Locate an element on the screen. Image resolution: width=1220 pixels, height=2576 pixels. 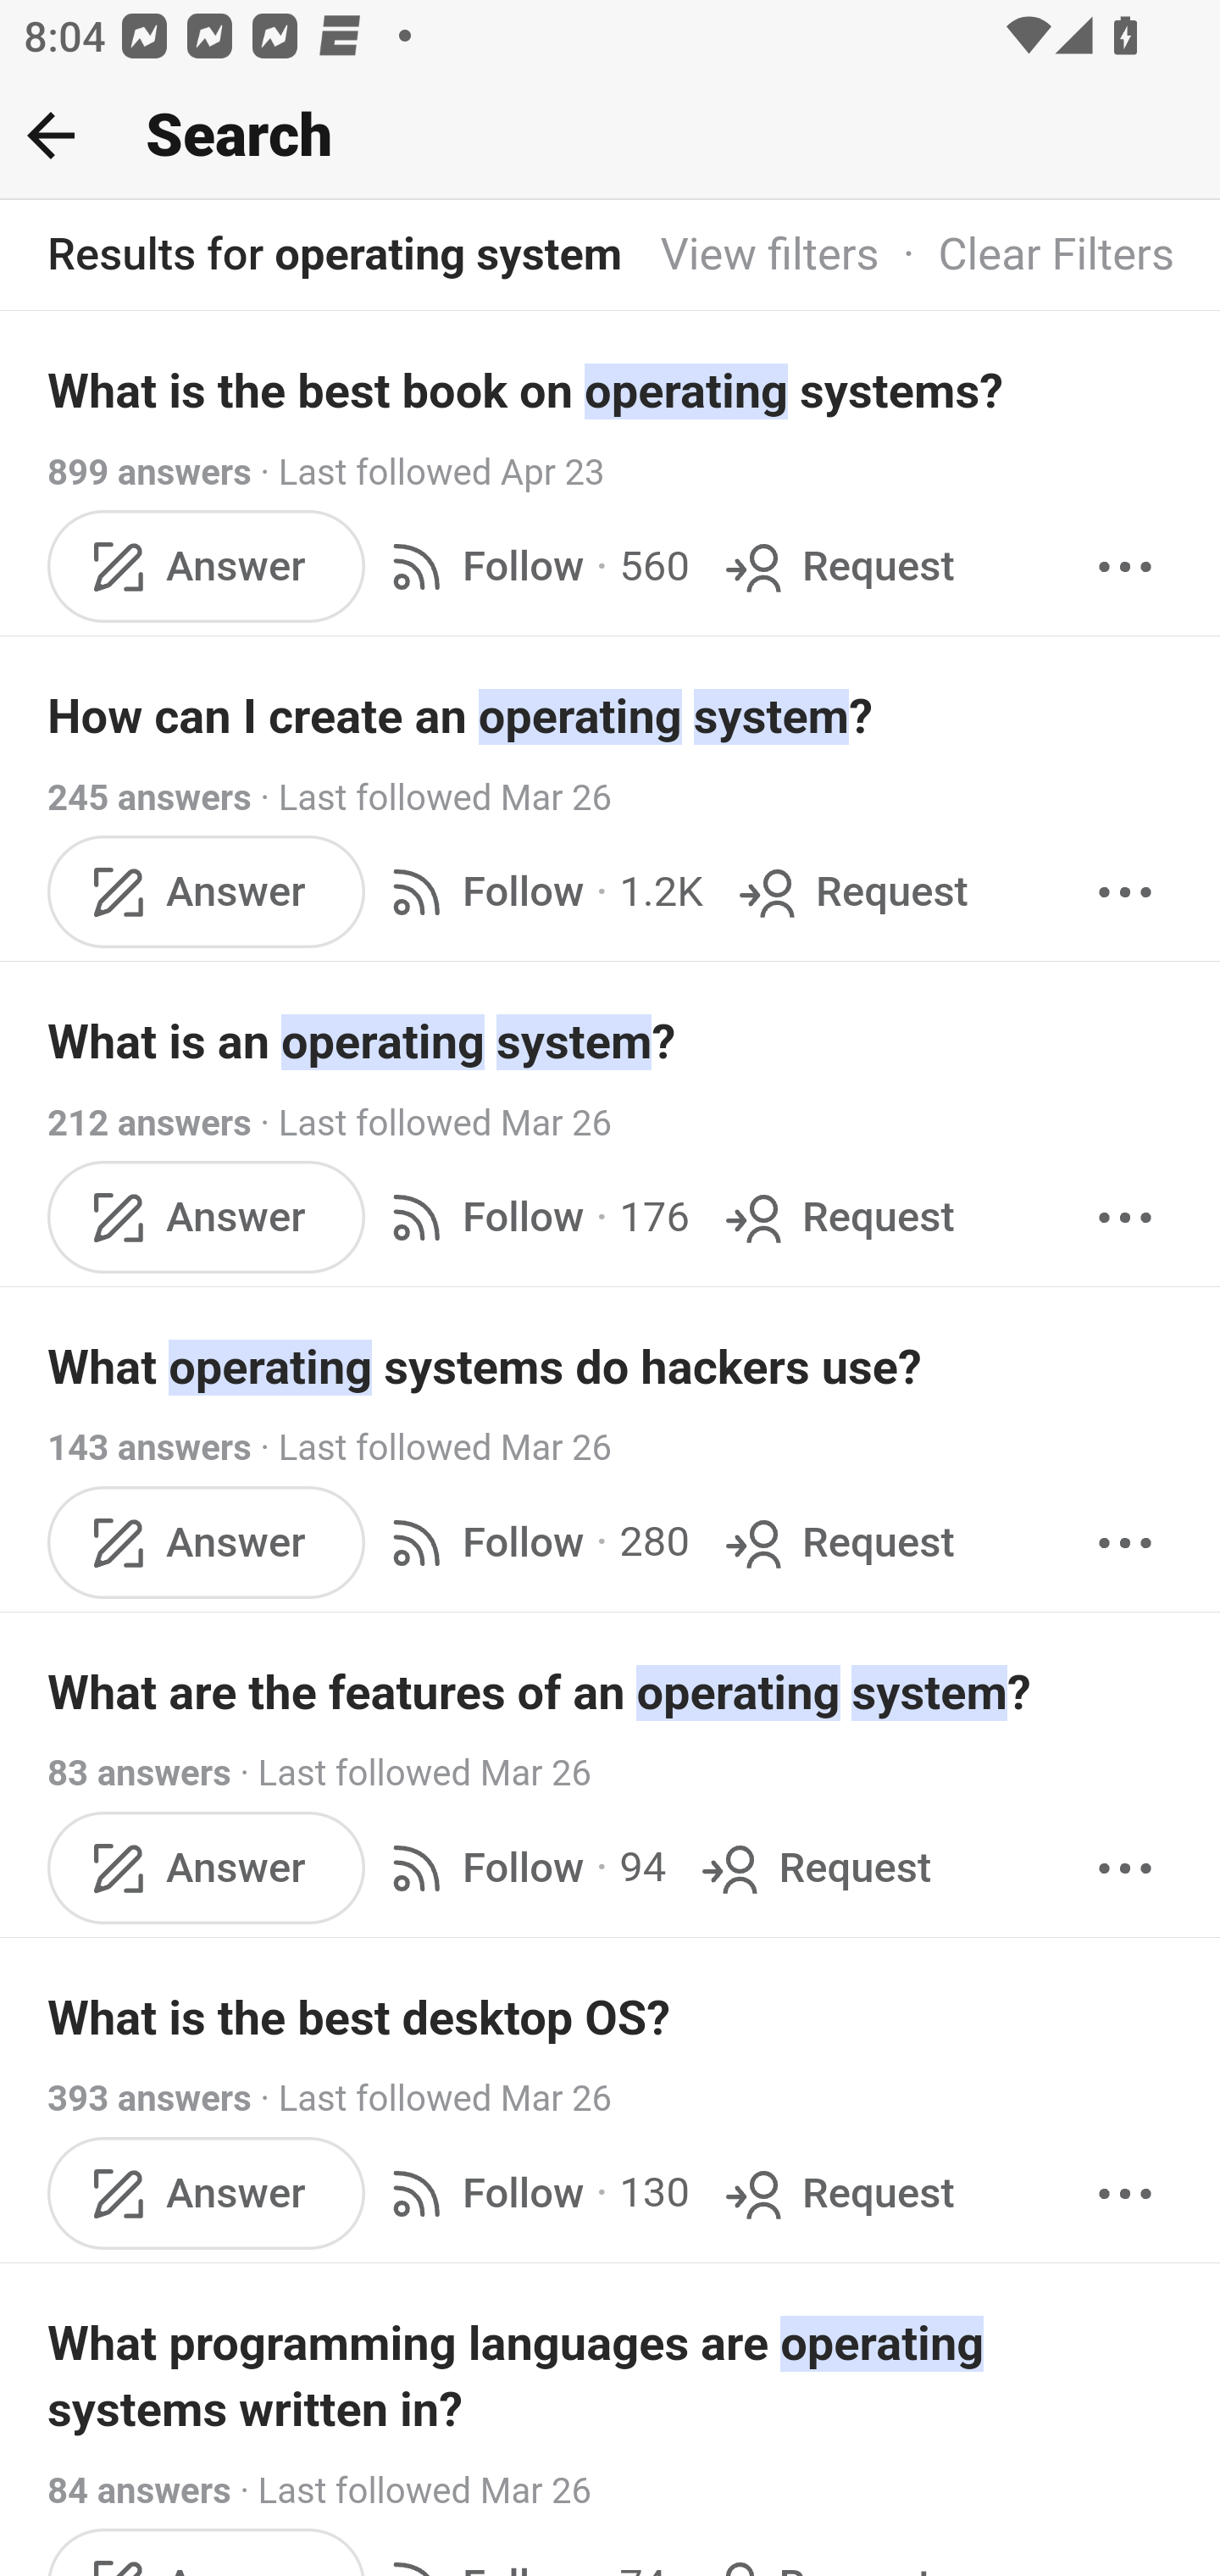
More is located at coordinates (1125, 1542).